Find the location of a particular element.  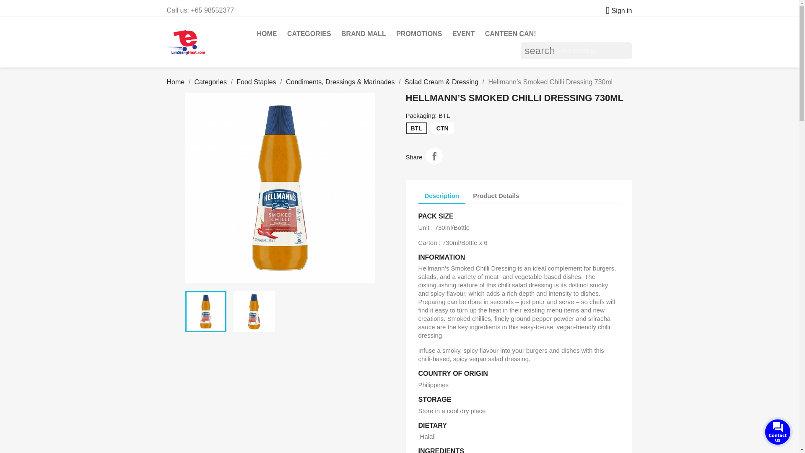

HOME is located at coordinates (267, 34).